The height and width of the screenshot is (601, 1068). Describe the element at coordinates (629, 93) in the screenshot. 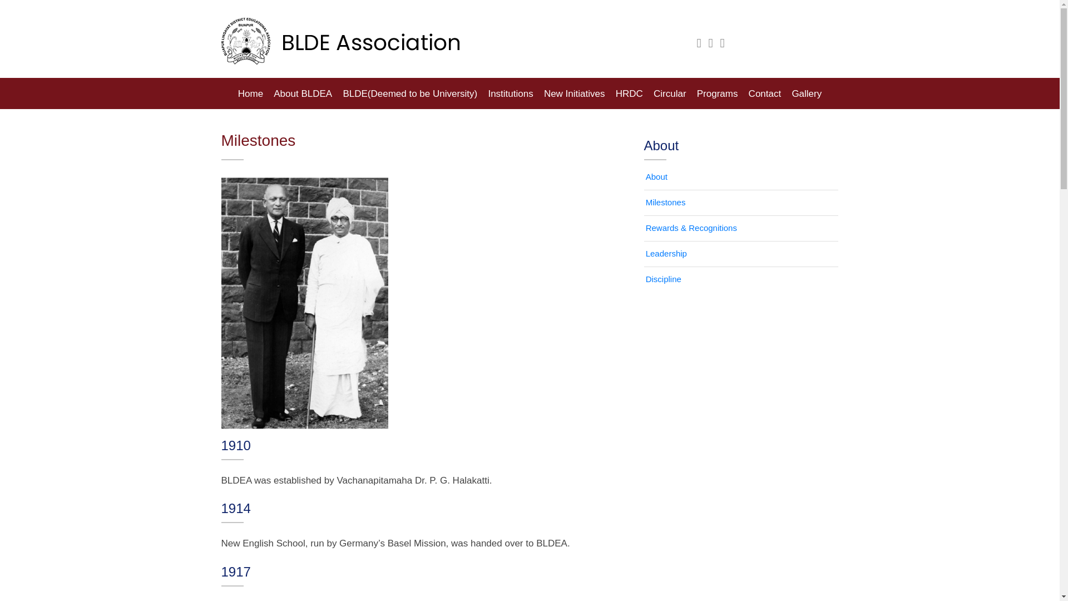

I see `HRDC` at that location.